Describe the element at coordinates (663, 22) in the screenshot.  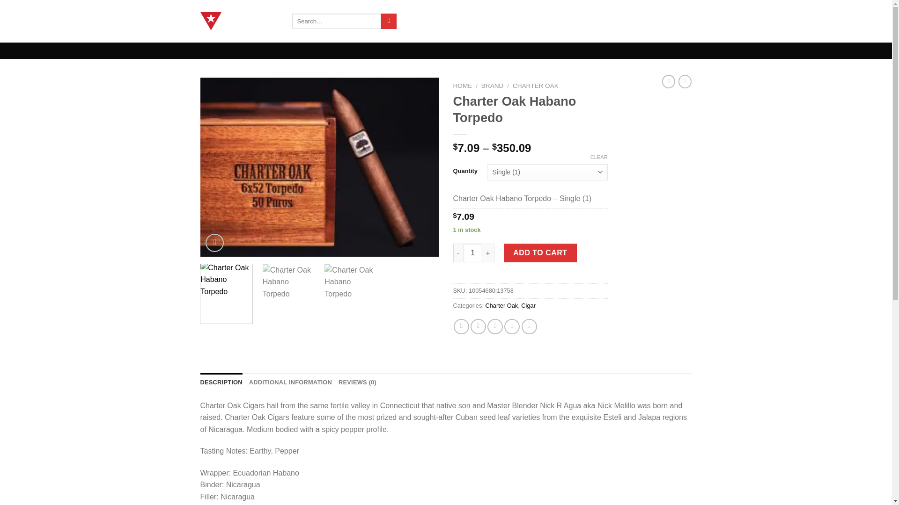
I see `Cart` at that location.